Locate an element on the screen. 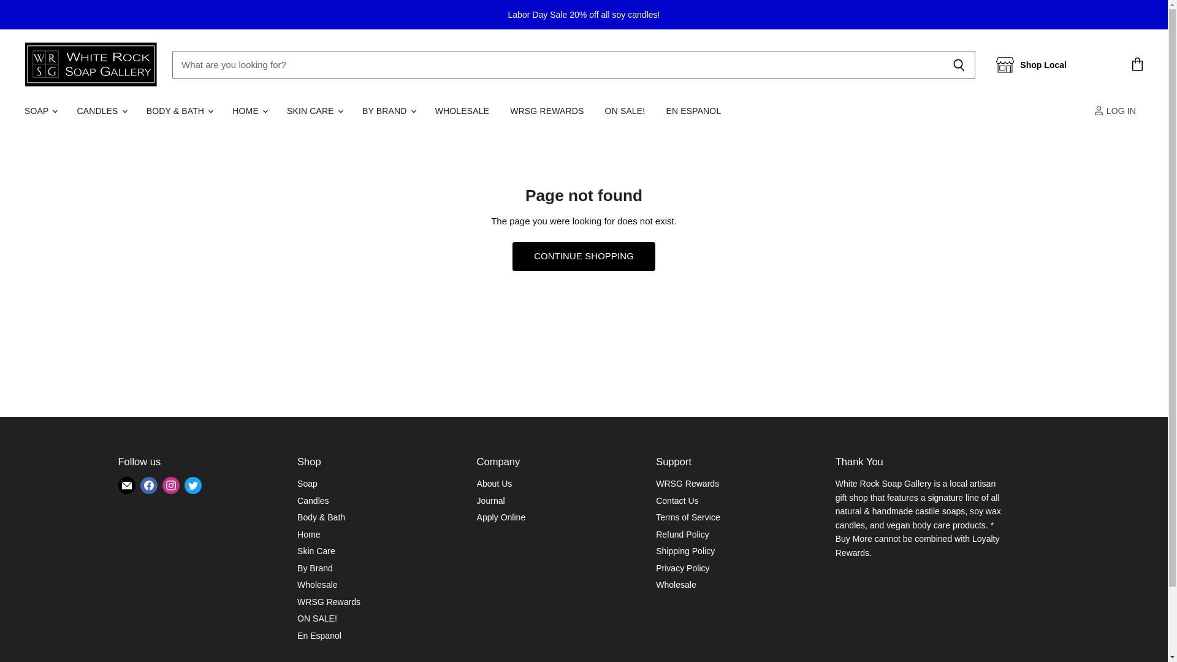 The height and width of the screenshot is (662, 1177). Store icon is located at coordinates (1005, 64).